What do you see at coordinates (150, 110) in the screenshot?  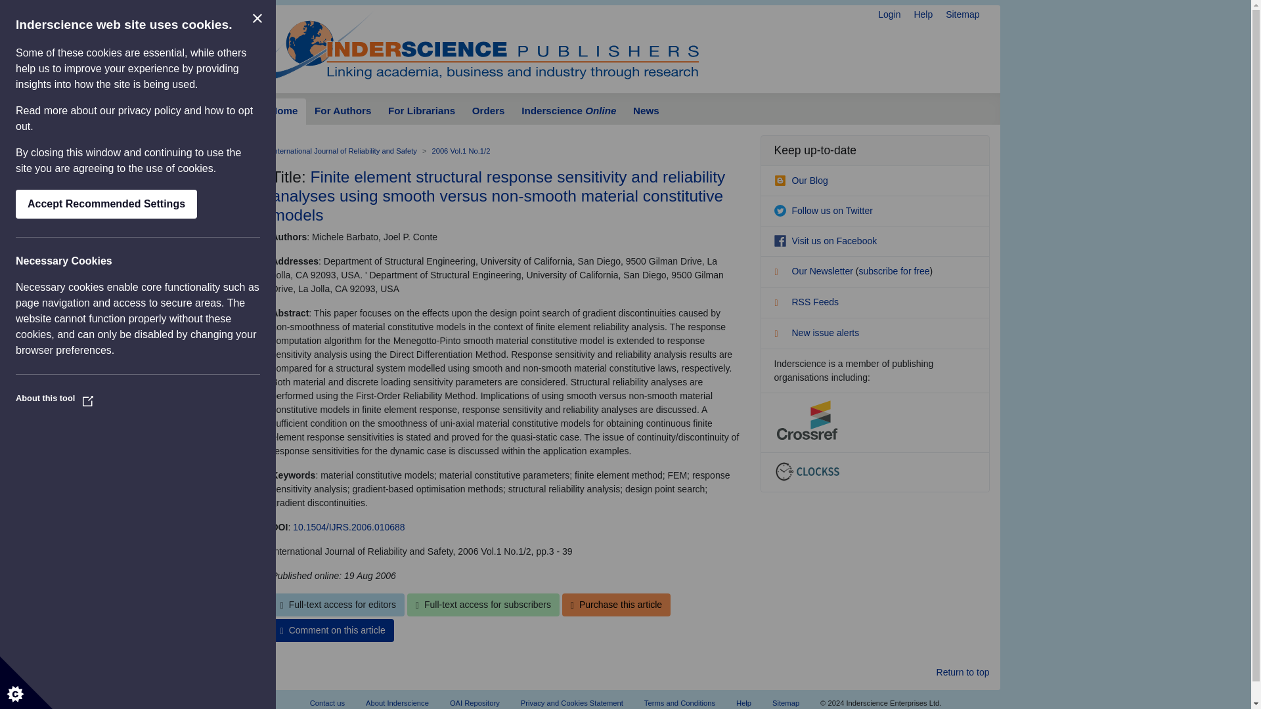 I see `Read our privacy policy` at bounding box center [150, 110].